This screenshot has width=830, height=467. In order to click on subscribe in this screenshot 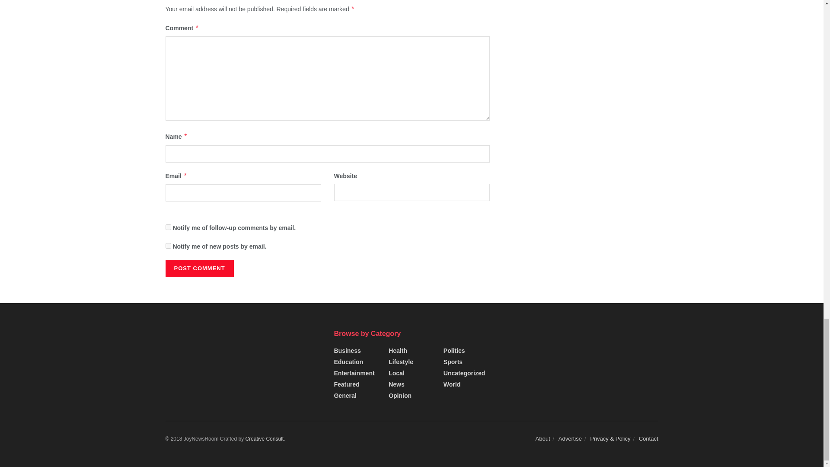, I will do `click(168, 227)`.